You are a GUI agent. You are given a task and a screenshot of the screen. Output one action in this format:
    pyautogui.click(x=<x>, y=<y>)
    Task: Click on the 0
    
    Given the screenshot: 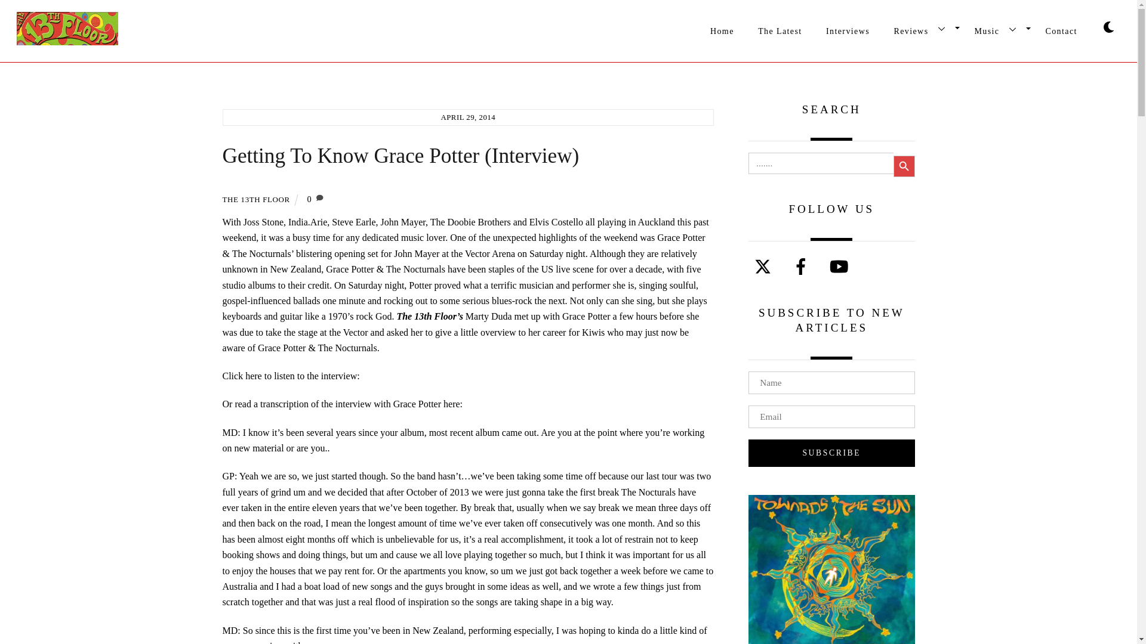 What is the action you would take?
    pyautogui.click(x=568, y=26)
    